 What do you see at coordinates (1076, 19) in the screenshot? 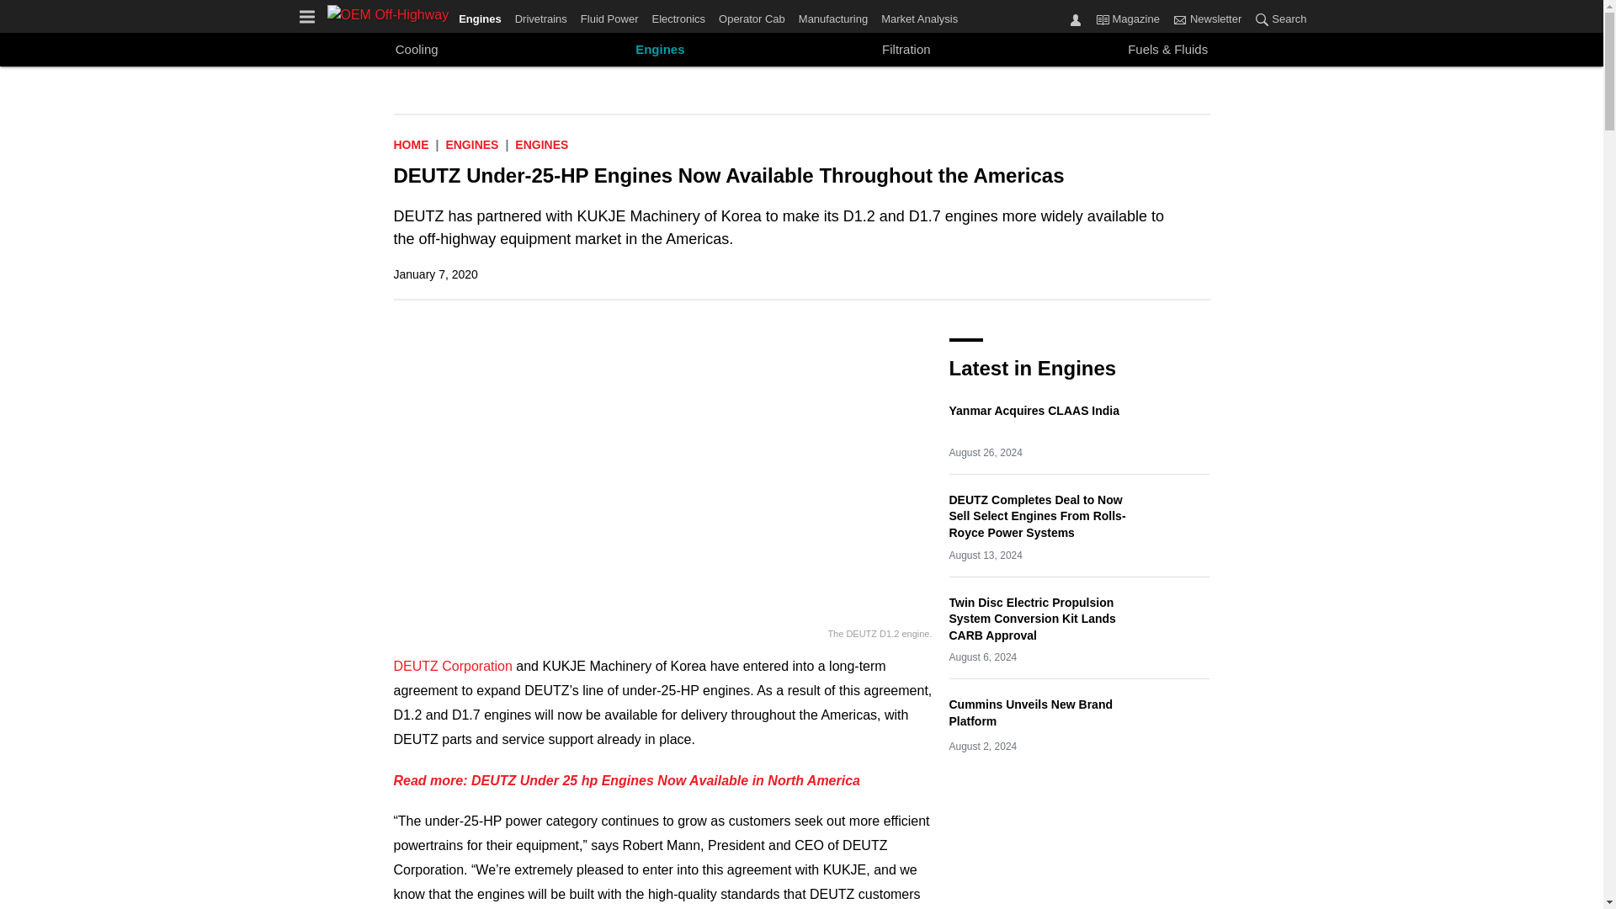
I see `Sign In` at bounding box center [1076, 19].